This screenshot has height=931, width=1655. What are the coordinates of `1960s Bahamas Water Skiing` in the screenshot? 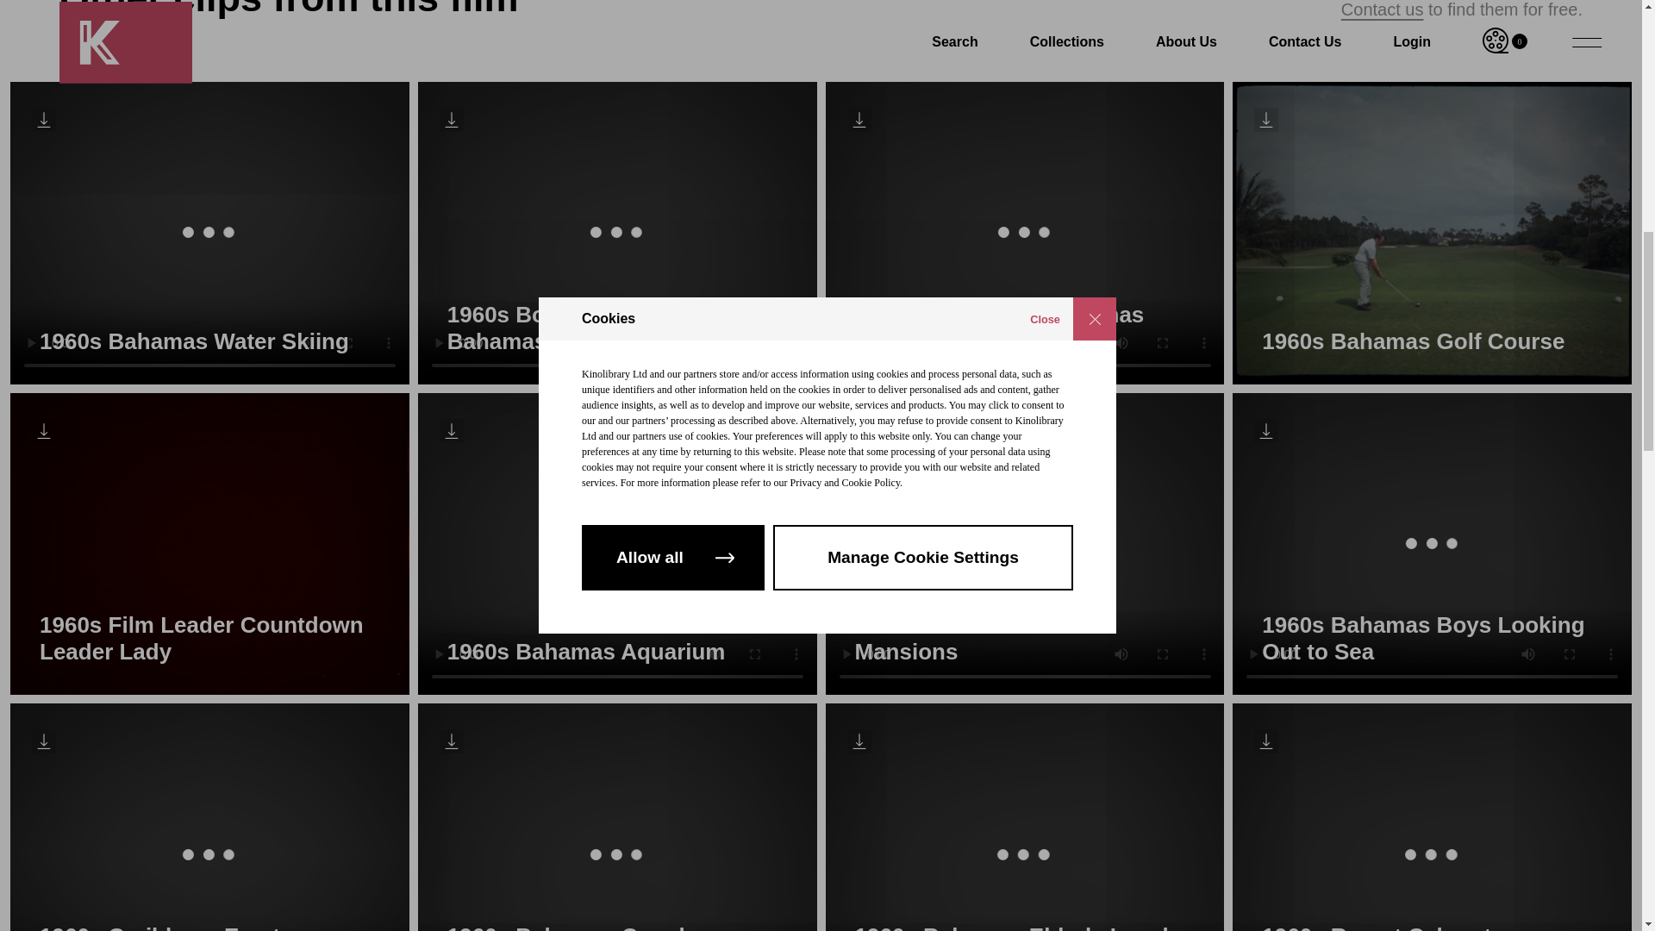 It's located at (209, 233).